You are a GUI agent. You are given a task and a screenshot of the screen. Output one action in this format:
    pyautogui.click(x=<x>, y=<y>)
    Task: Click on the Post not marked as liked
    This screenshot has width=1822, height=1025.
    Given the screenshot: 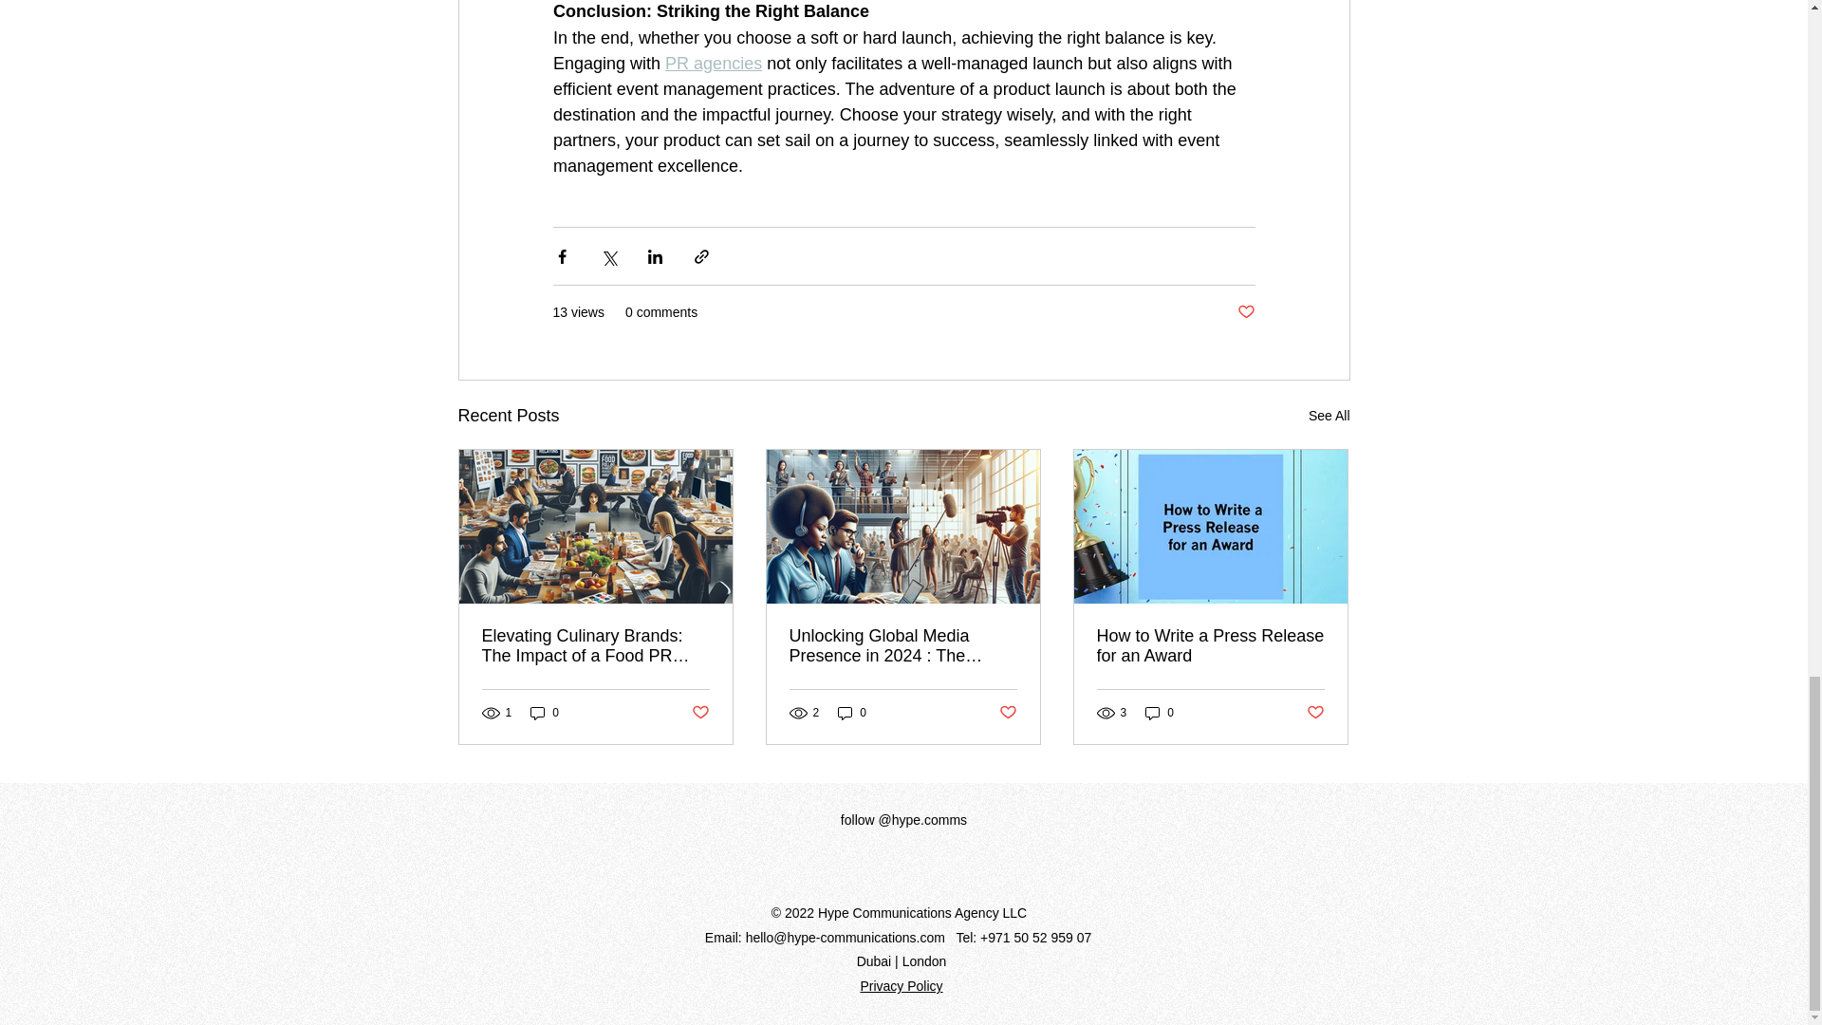 What is the action you would take?
    pyautogui.click(x=698, y=712)
    